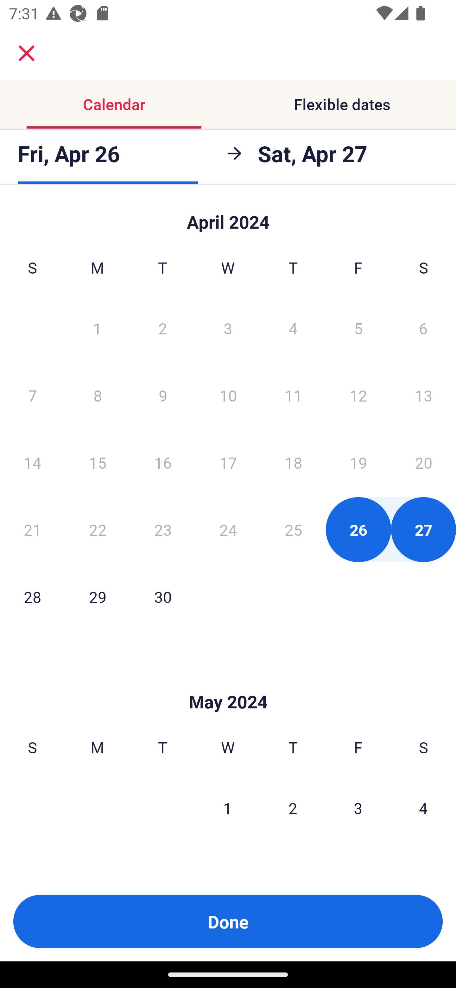 The width and height of the screenshot is (456, 988). Describe the element at coordinates (228, 395) in the screenshot. I see `10 Wednesday, April 10, 2024` at that location.